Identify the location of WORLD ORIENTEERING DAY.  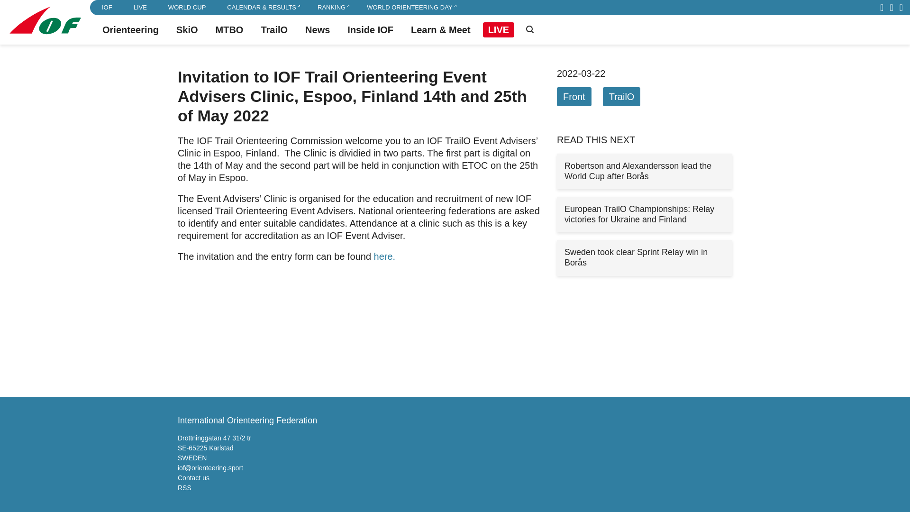
(409, 8).